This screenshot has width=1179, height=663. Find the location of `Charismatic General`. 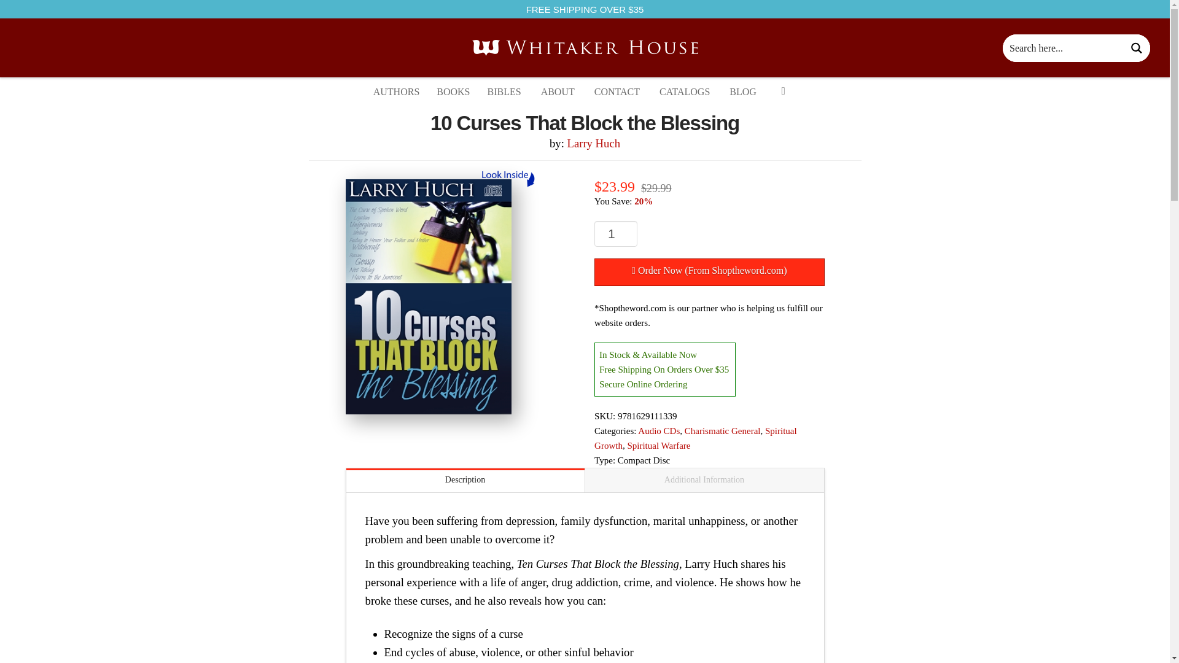

Charismatic General is located at coordinates (722, 431).